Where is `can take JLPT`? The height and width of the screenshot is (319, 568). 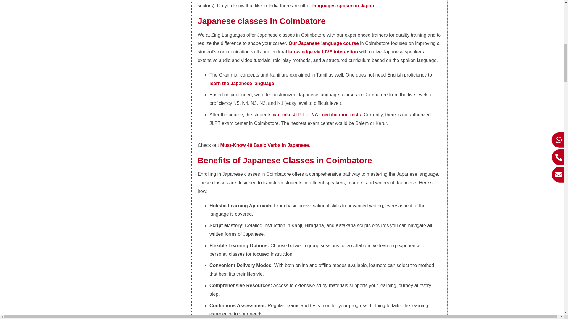
can take JLPT is located at coordinates (288, 115).